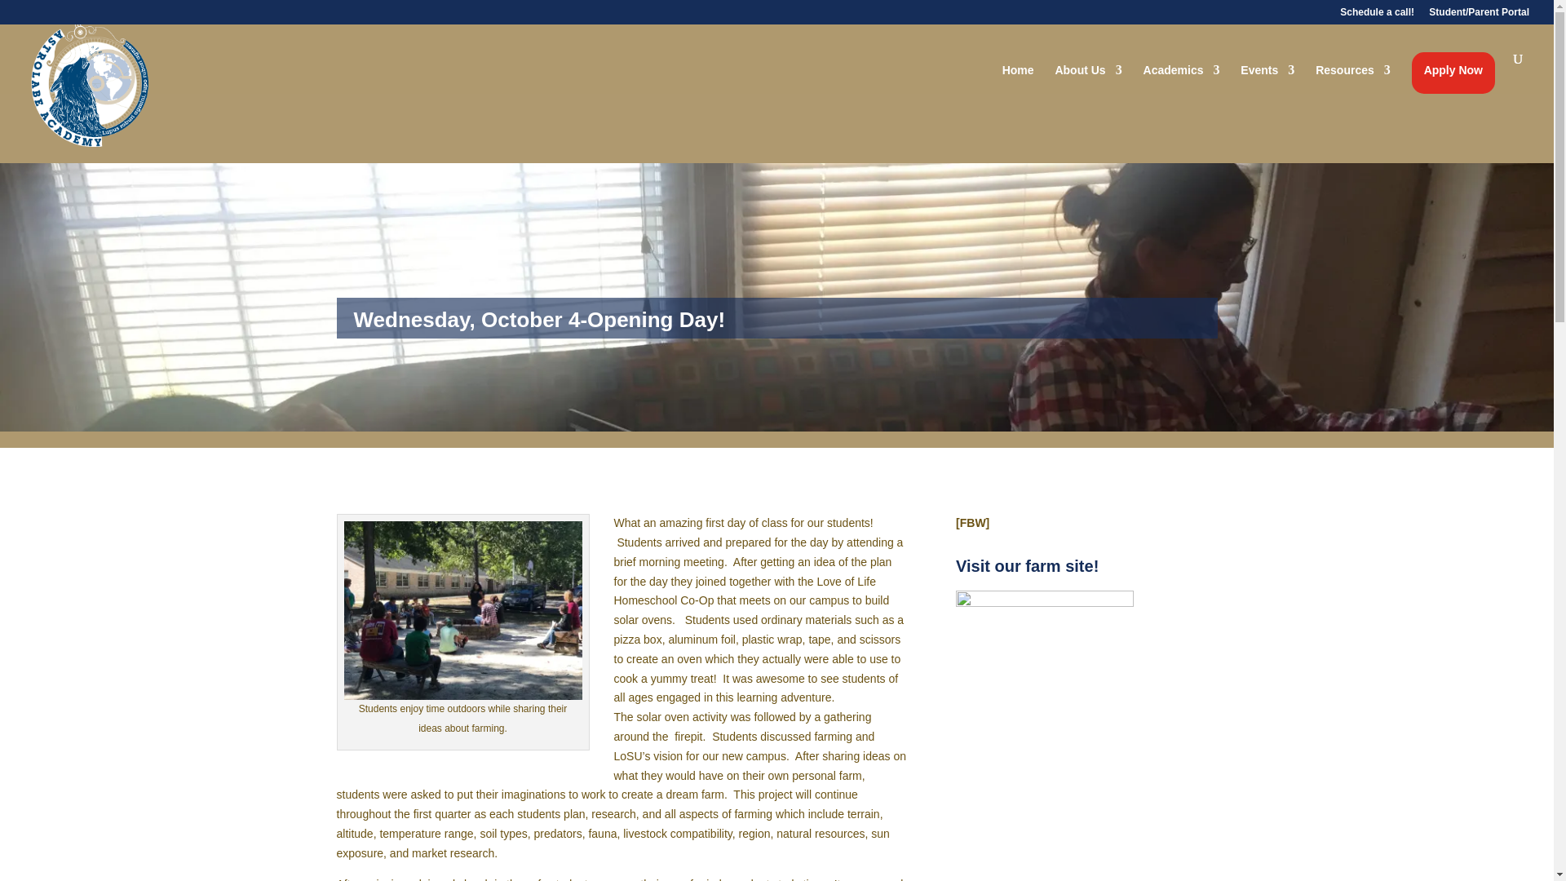 This screenshot has width=1566, height=881. I want to click on Home, so click(1018, 73).